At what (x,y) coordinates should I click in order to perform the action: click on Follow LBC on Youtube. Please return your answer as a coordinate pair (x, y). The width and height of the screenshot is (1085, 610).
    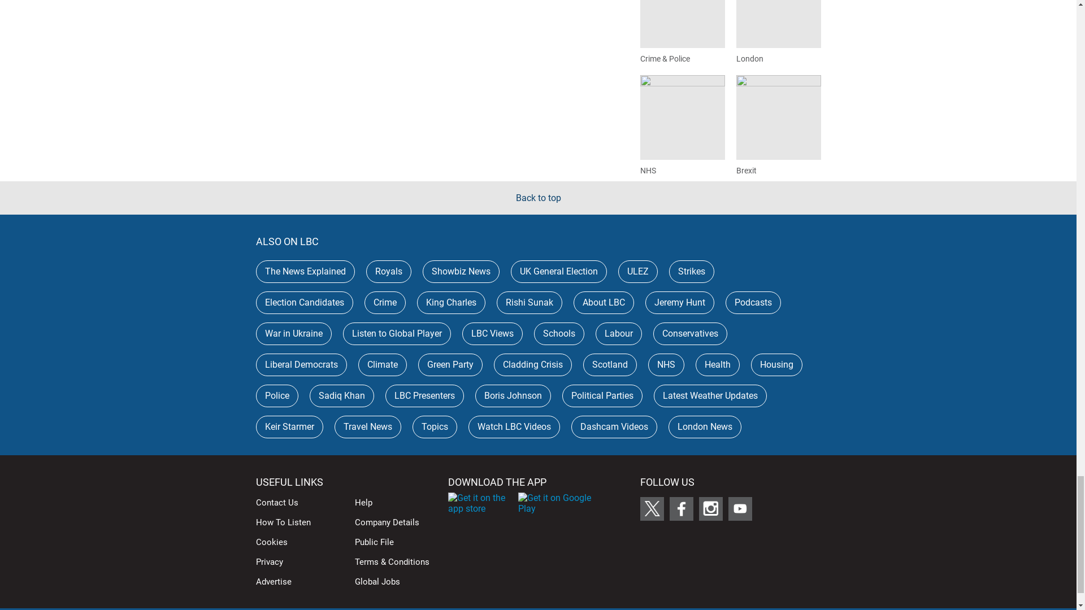
    Looking at the image, I should click on (740, 509).